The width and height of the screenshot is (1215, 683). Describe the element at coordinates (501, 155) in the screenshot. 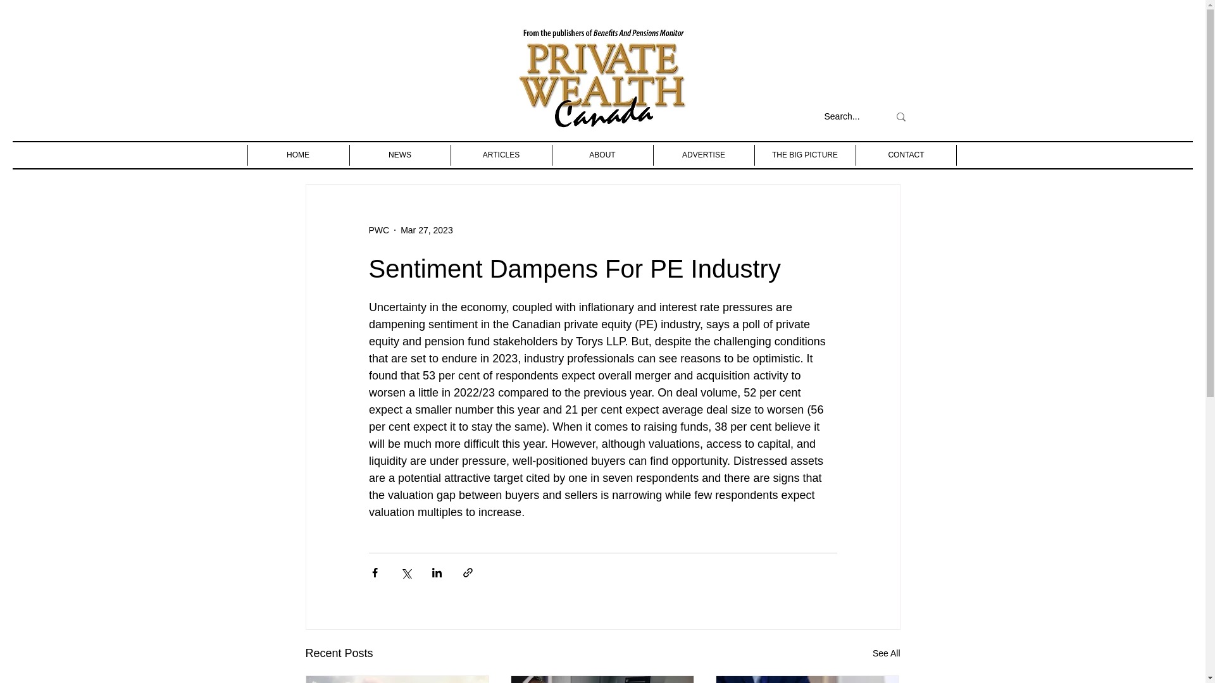

I see `ARTICLES` at that location.